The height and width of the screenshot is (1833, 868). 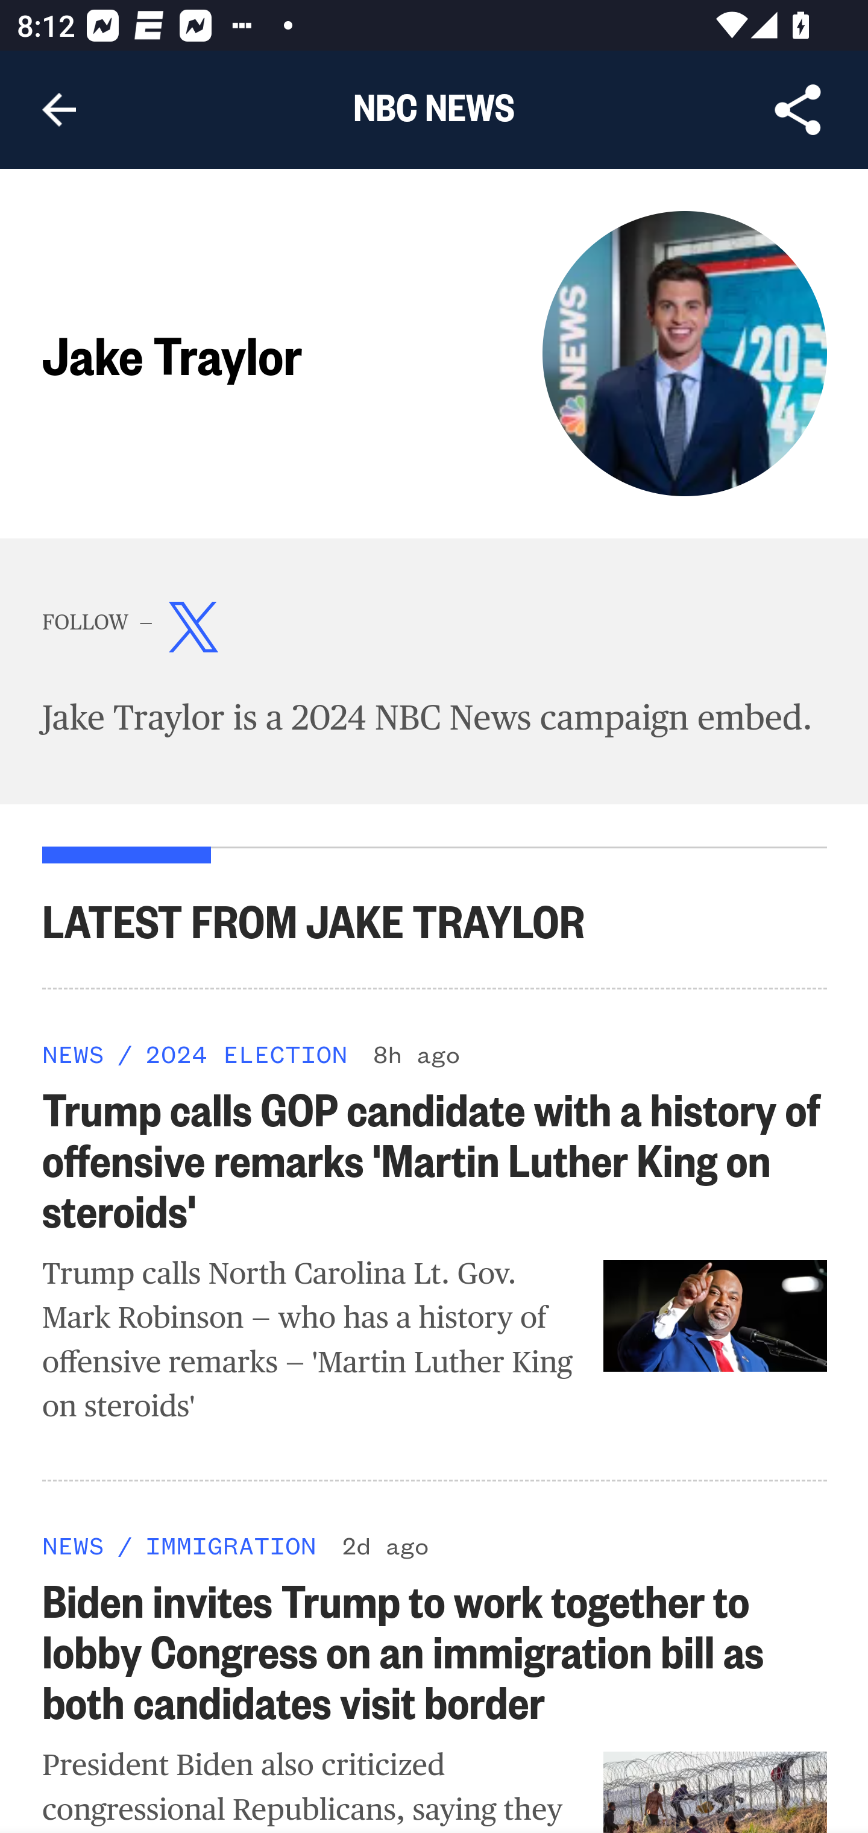 I want to click on NEWS NEWS NEWS, so click(x=74, y=1053).